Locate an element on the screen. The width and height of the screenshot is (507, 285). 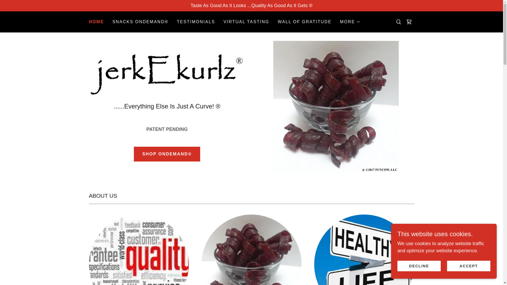
MORE is located at coordinates (350, 22).